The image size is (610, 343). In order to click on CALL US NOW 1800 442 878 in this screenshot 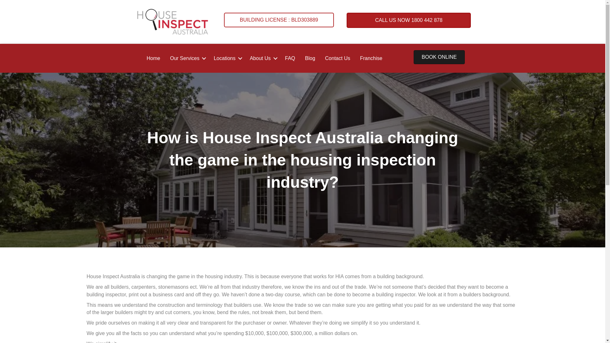, I will do `click(409, 20)`.